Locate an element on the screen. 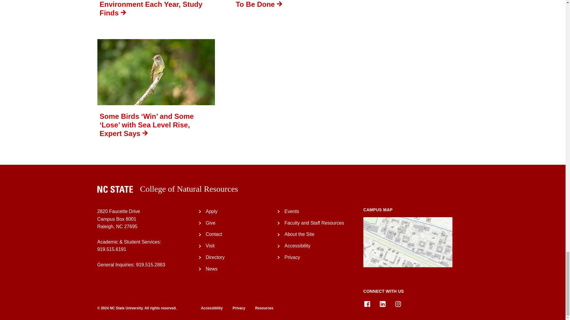 Image resolution: width=570 pixels, height=320 pixels. Directory is located at coordinates (215, 257).